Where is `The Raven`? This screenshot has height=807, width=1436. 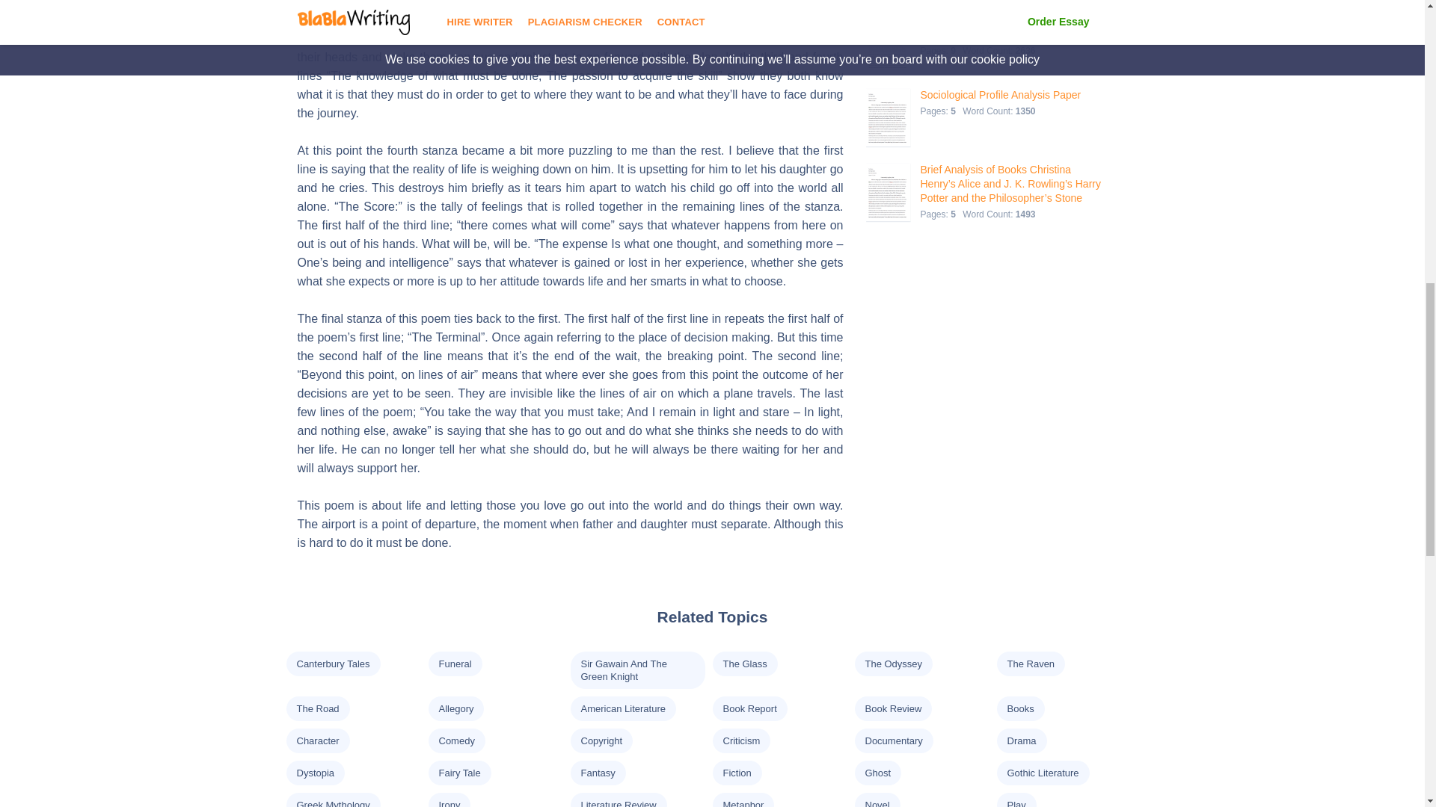 The Raven is located at coordinates (1030, 664).